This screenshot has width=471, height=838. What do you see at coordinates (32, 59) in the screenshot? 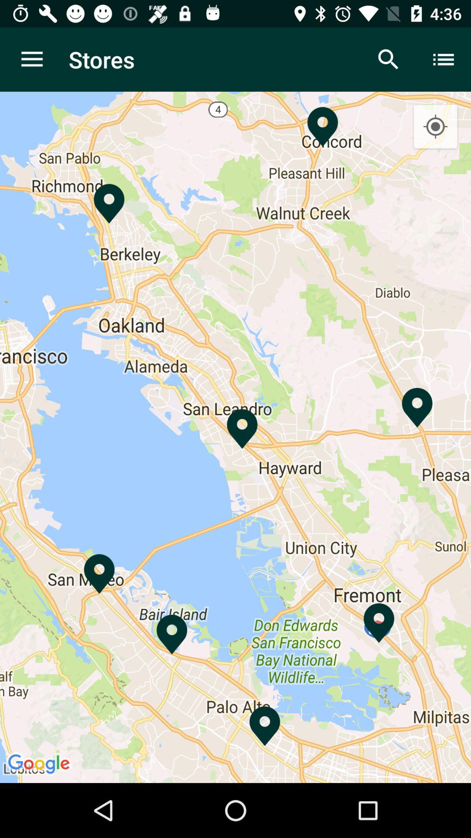
I see `click the icon next to stores item` at bounding box center [32, 59].